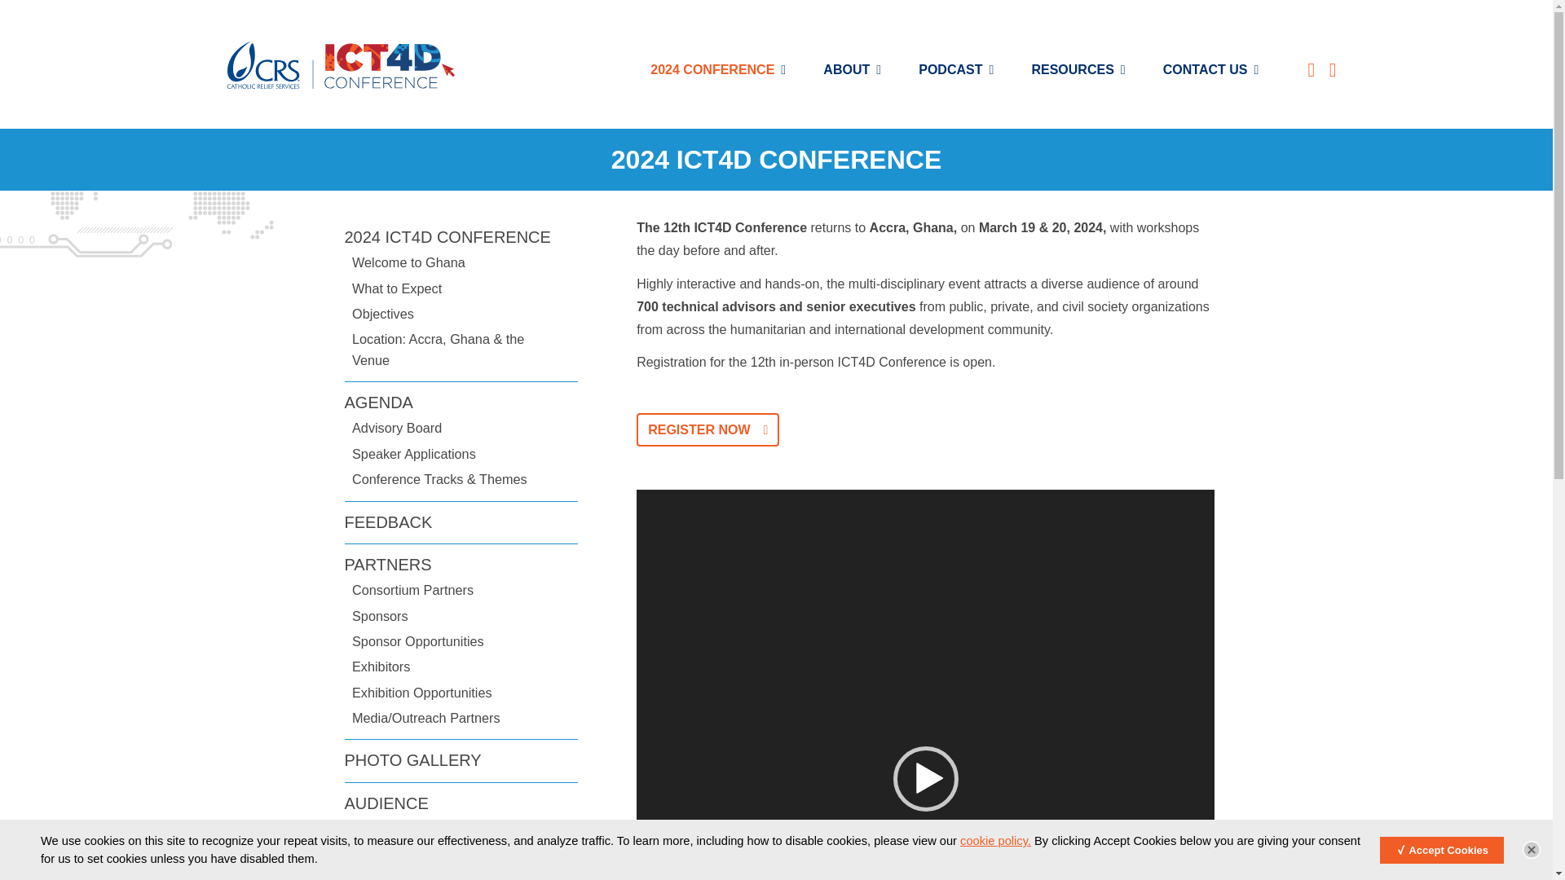 This screenshot has width=1565, height=880. I want to click on 2024 CONFERENCE, so click(716, 75).